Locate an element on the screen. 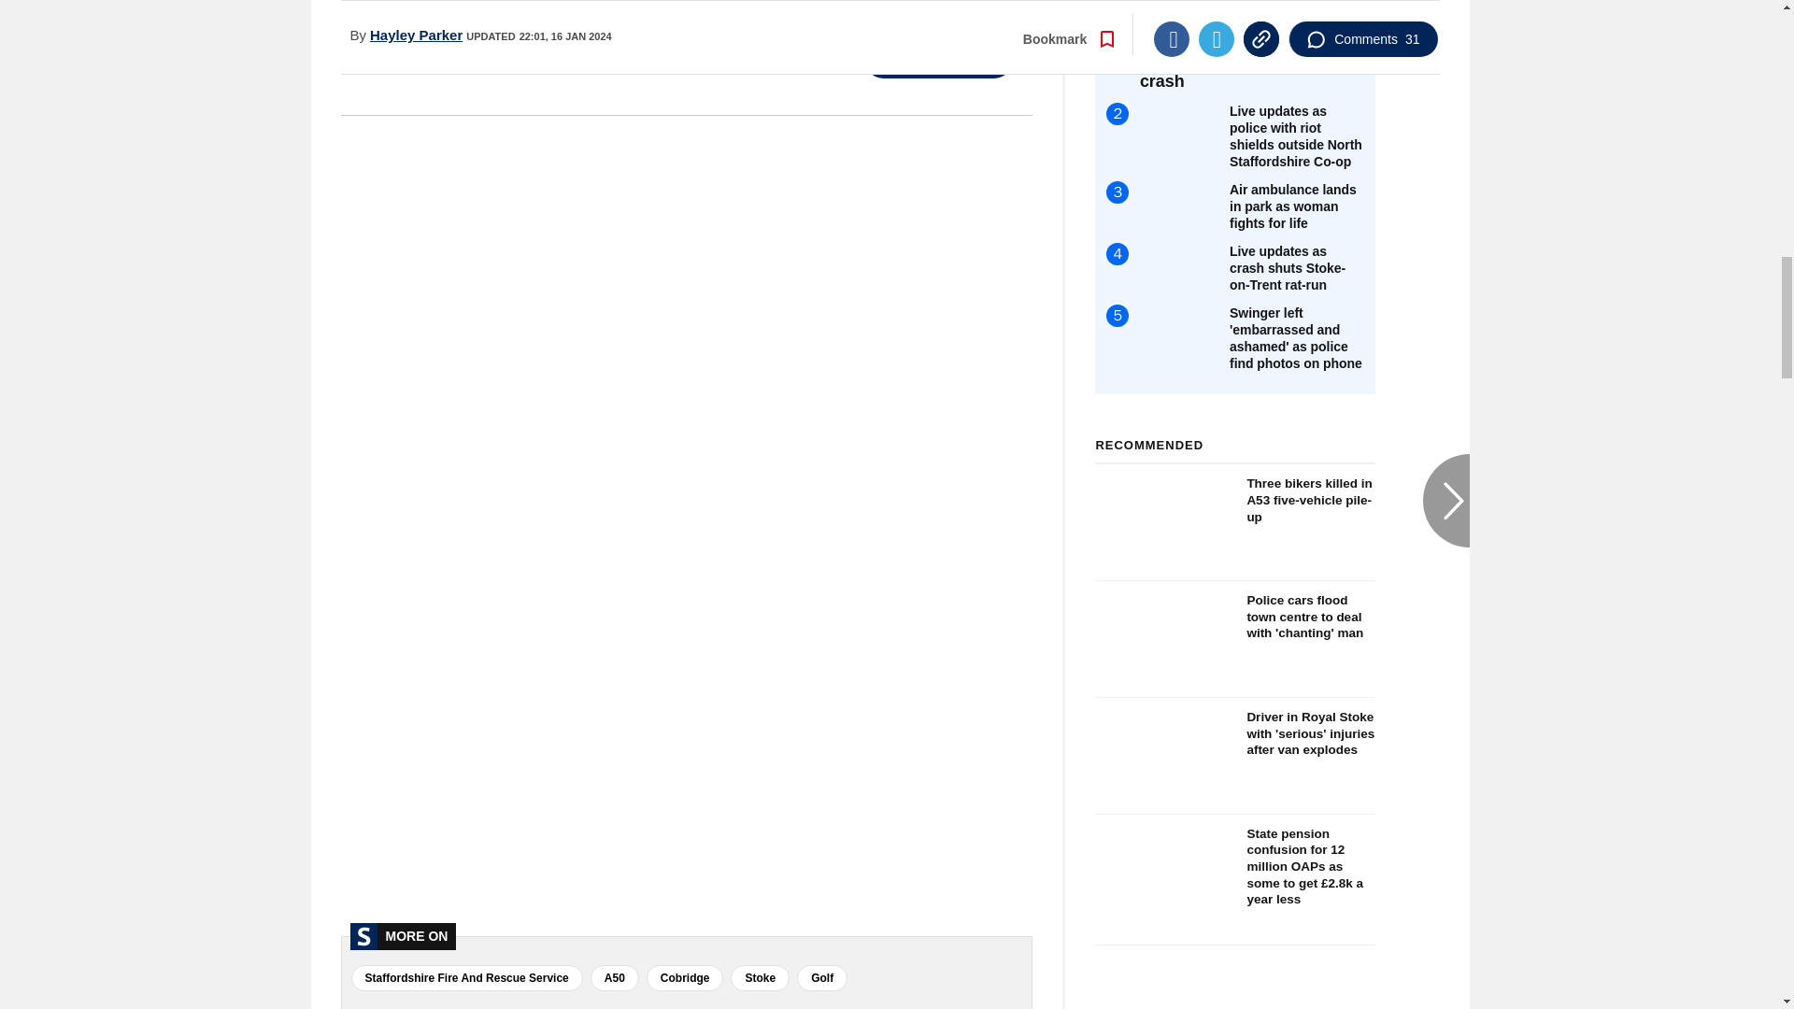  Facebook is located at coordinates (691, 58).